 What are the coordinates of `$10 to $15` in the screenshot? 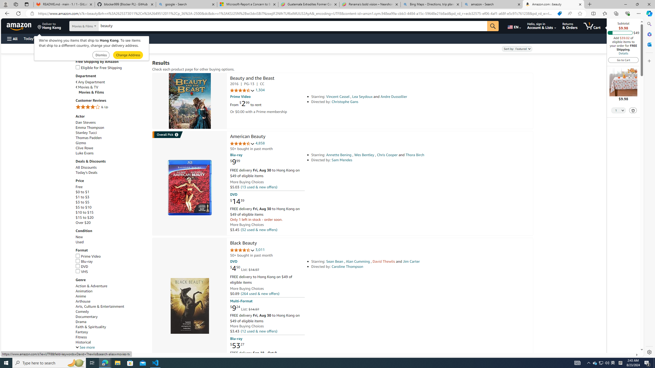 It's located at (84, 212).